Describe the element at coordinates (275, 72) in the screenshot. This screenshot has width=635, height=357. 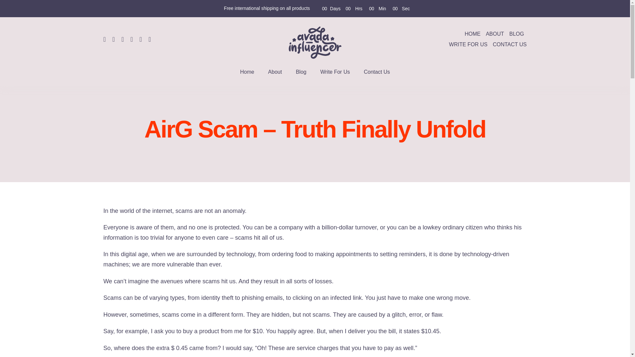
I see `About` at that location.